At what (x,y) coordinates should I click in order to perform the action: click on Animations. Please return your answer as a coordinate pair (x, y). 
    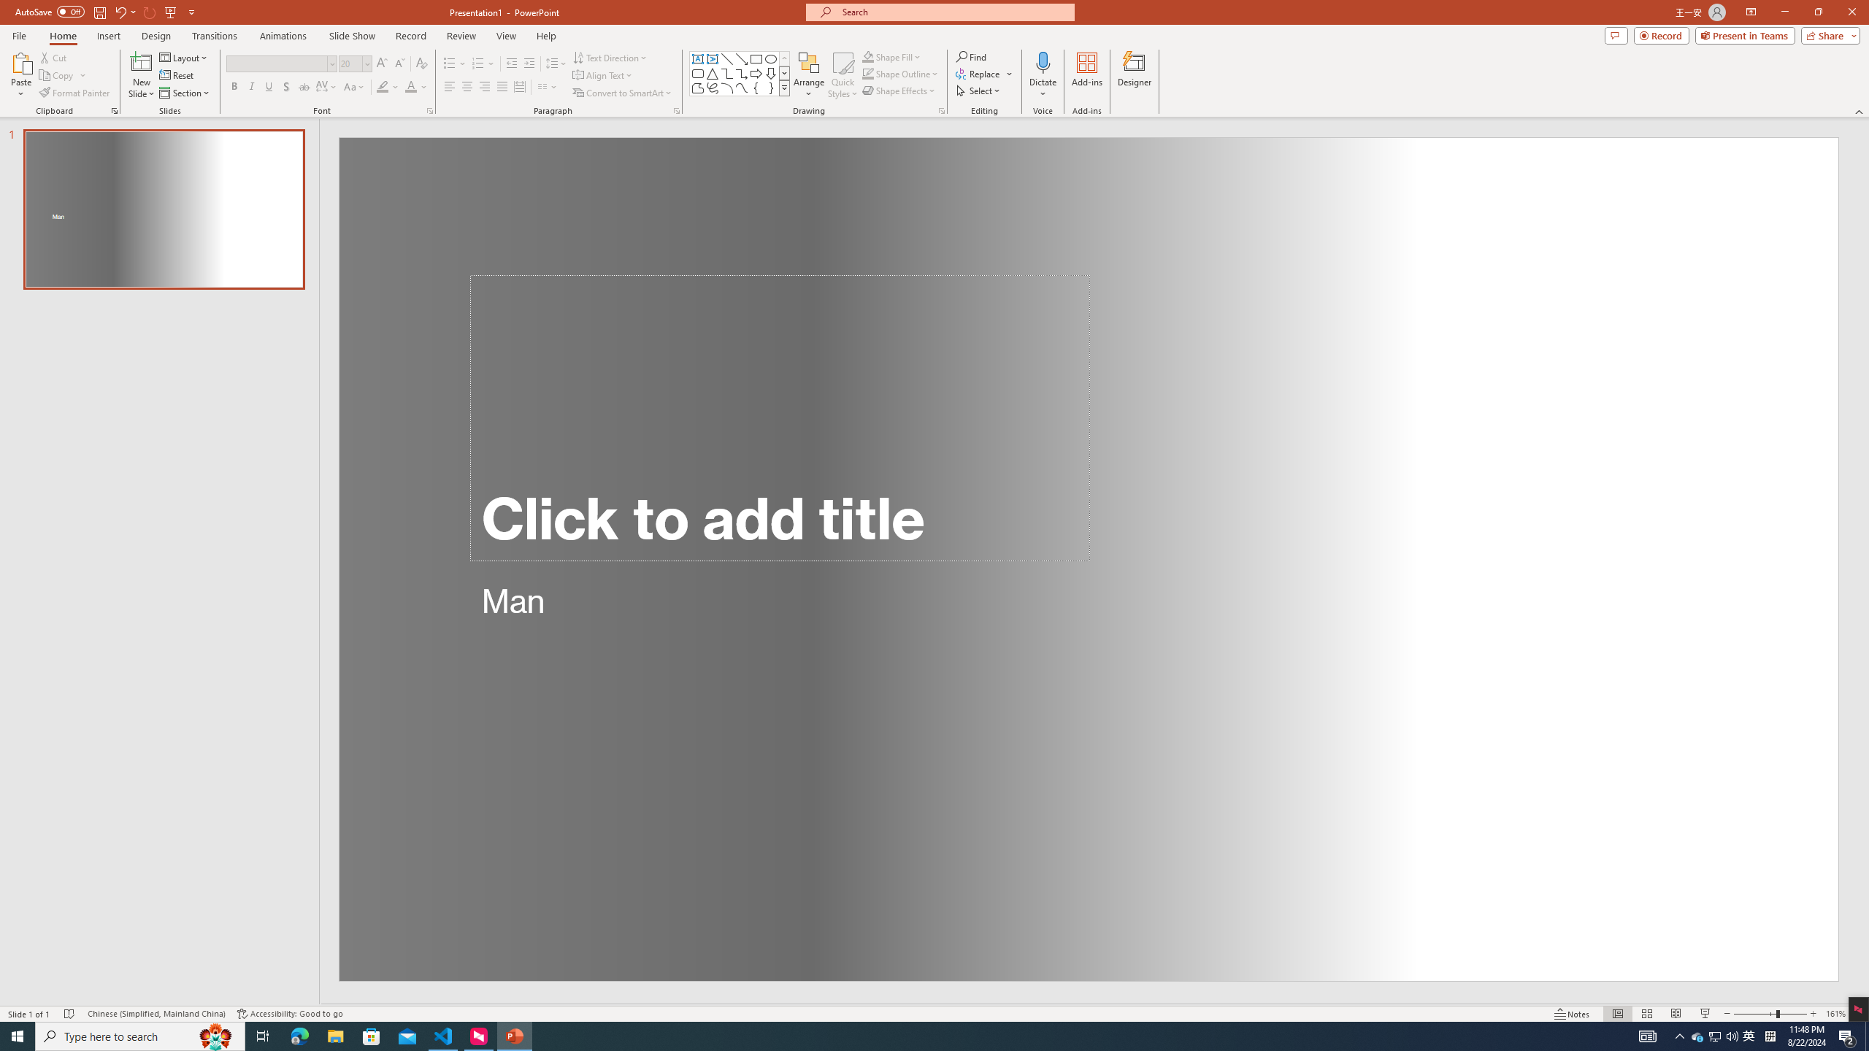
    Looking at the image, I should click on (283, 36).